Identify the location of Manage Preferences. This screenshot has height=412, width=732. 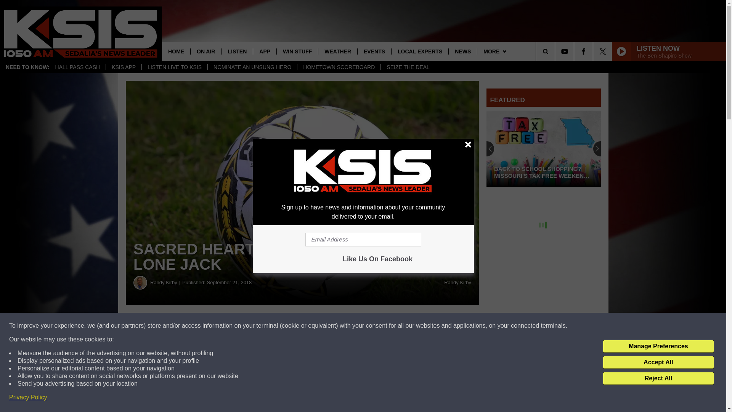
(658, 346).